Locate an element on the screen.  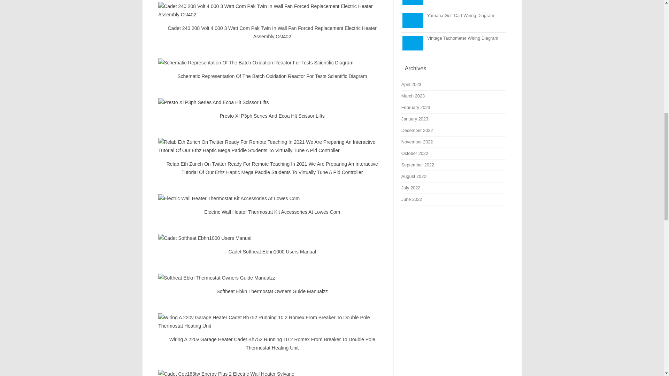
Softheat Ebkn Thermostat Owners Guide Manualzz is located at coordinates (272, 278).